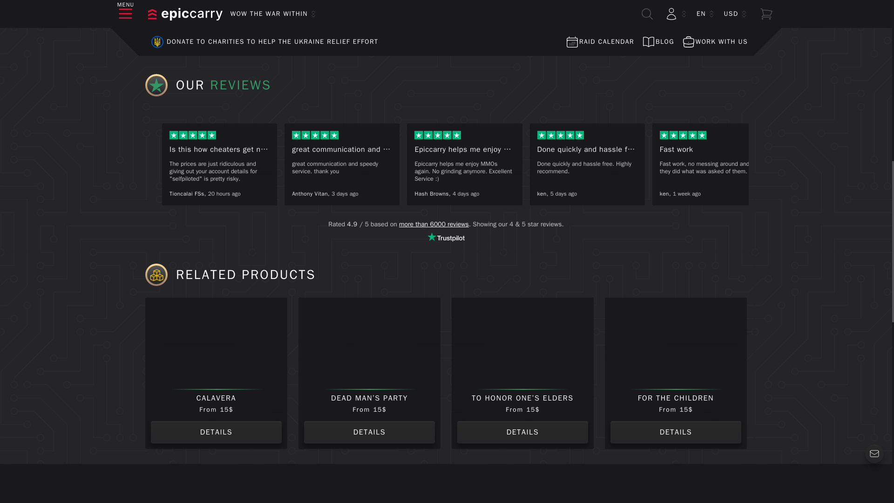 Image resolution: width=894 pixels, height=503 pixels. Describe the element at coordinates (345, 194) in the screenshot. I see `2024-08-18 22:00:31` at that location.